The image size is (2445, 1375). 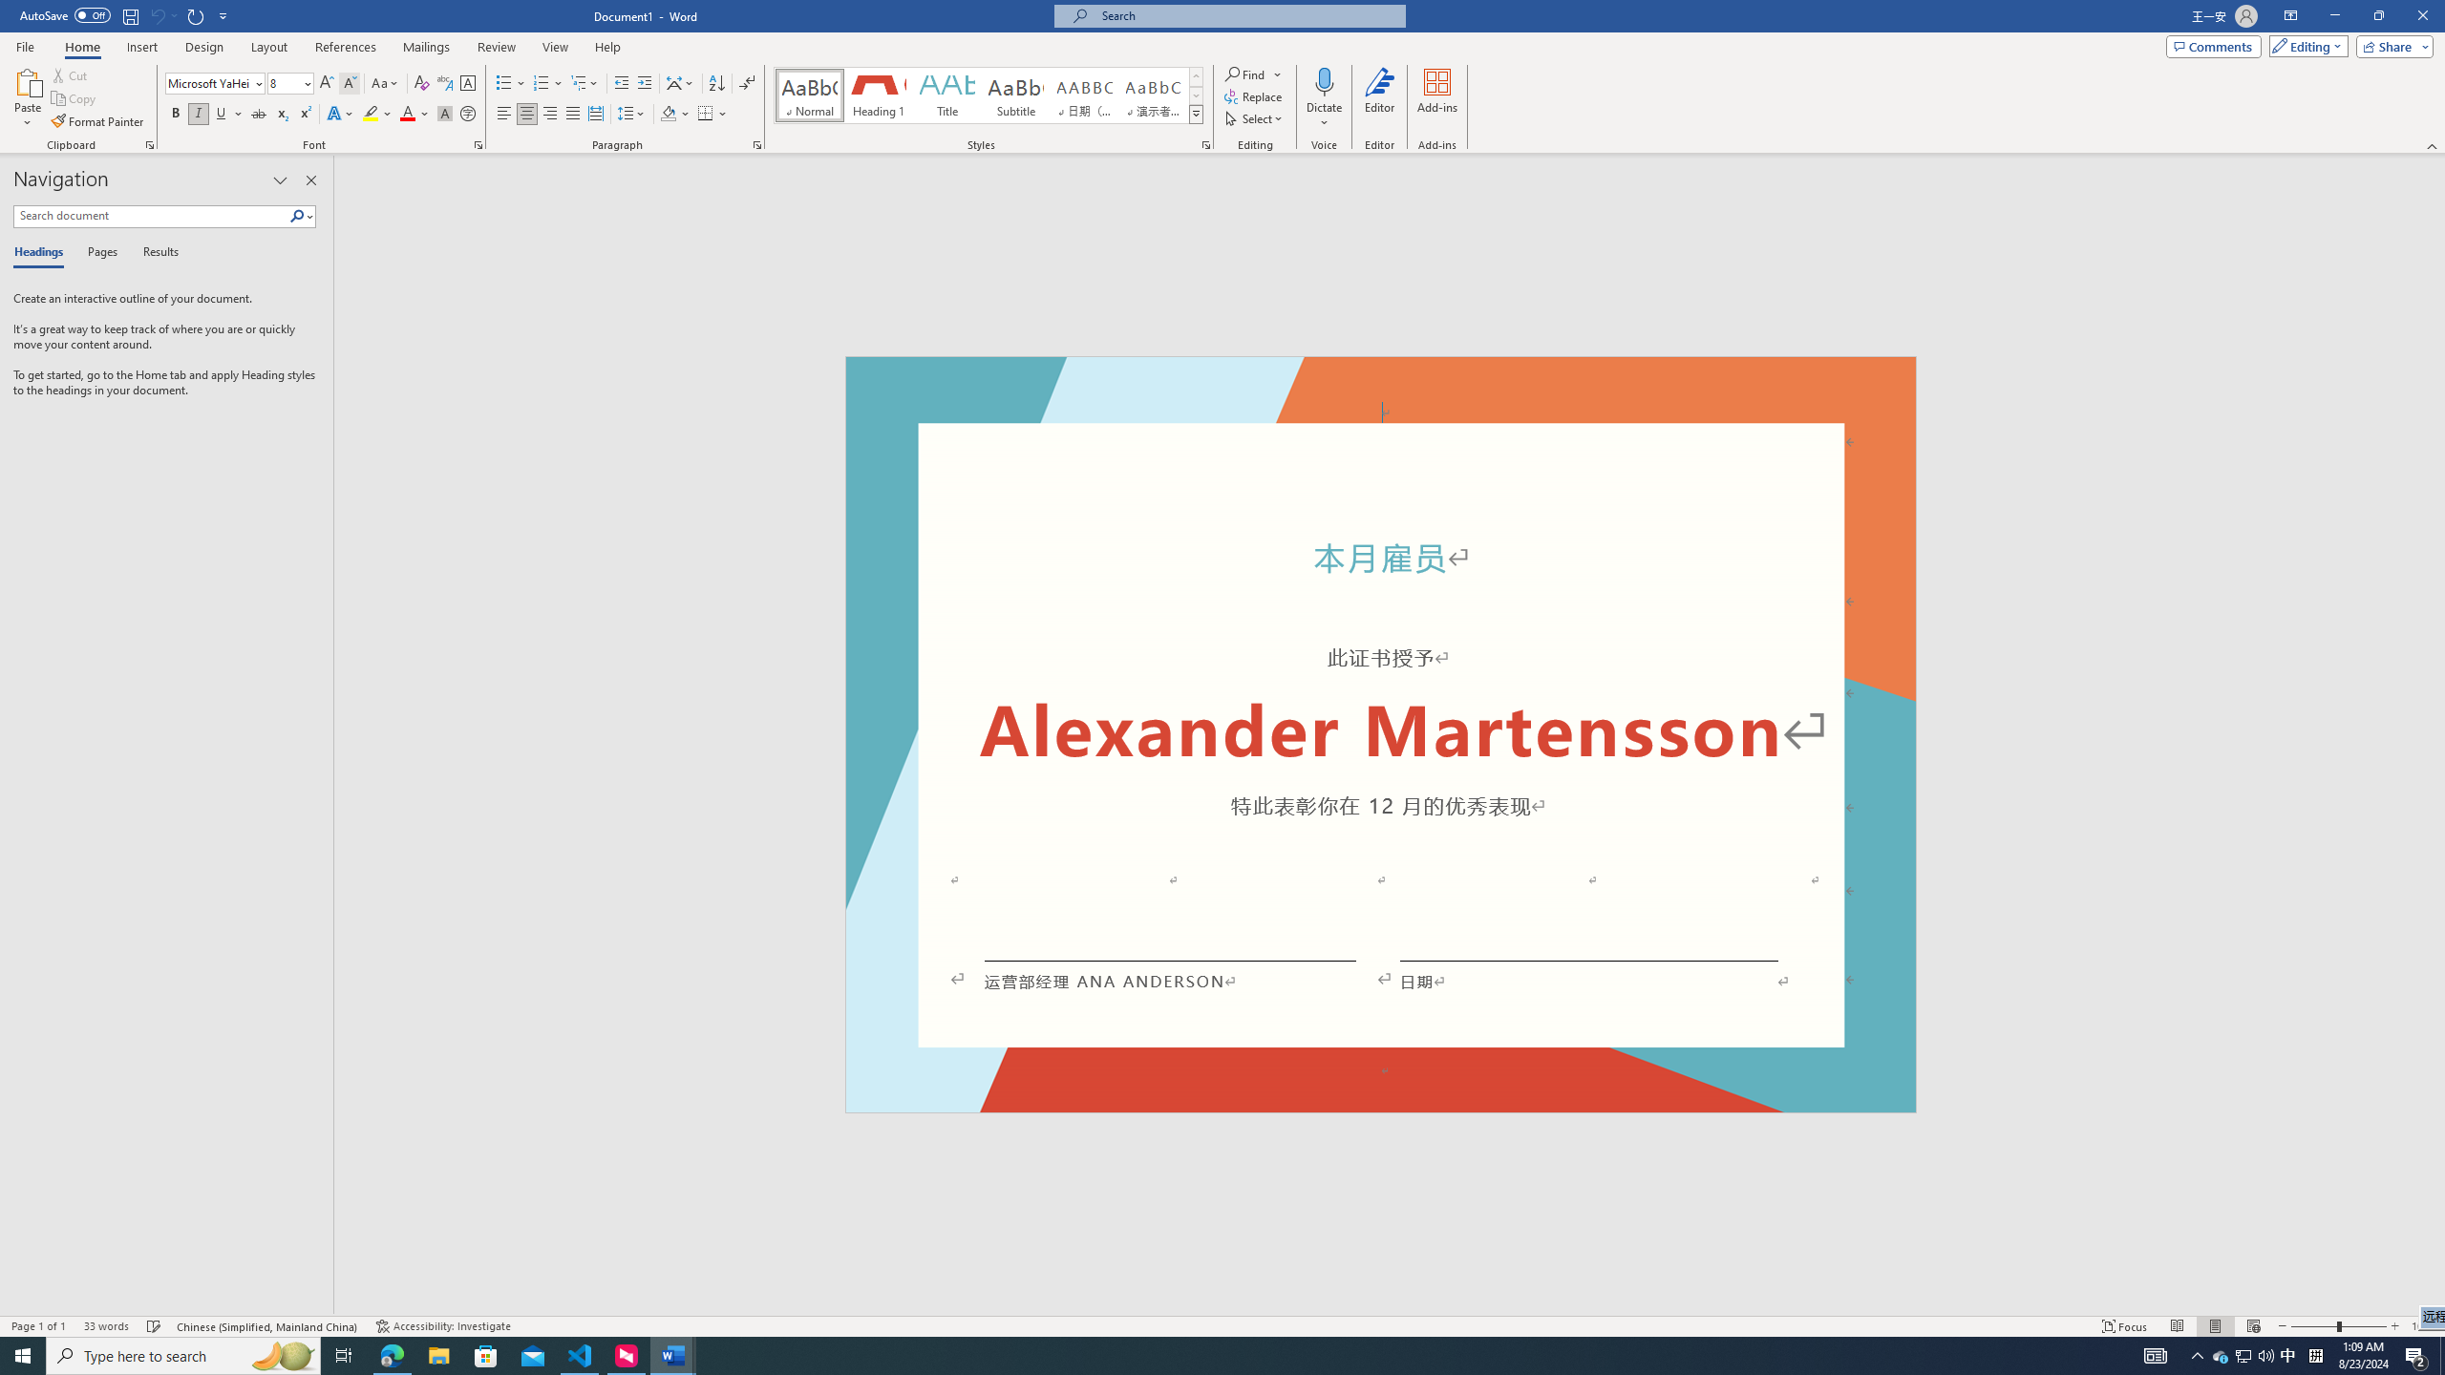 What do you see at coordinates (2392, 46) in the screenshot?
I see `Share` at bounding box center [2392, 46].